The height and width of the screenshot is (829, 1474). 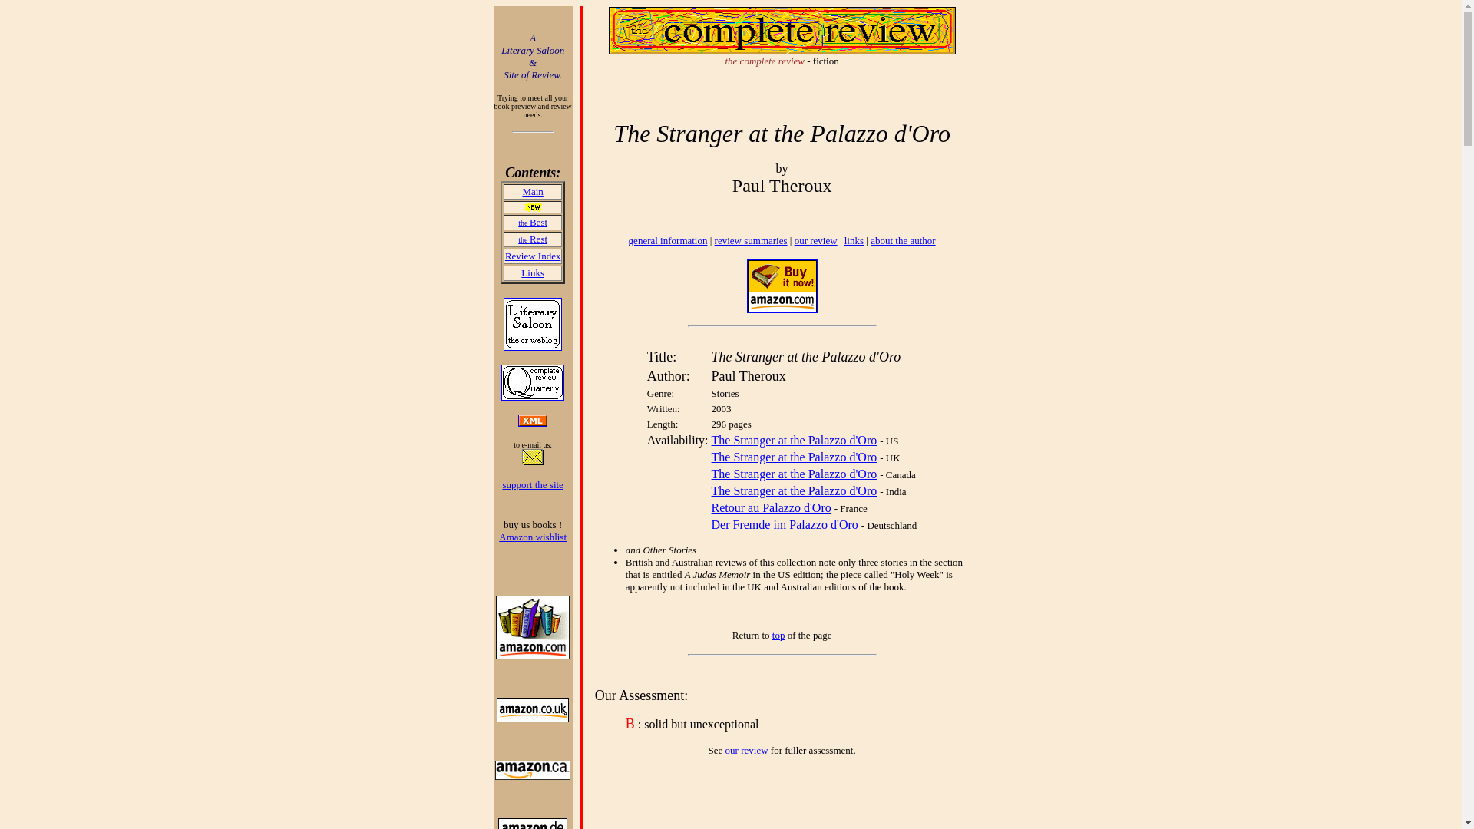 What do you see at coordinates (794, 474) in the screenshot?
I see `The Stranger at the Palazzo d'Oro` at bounding box center [794, 474].